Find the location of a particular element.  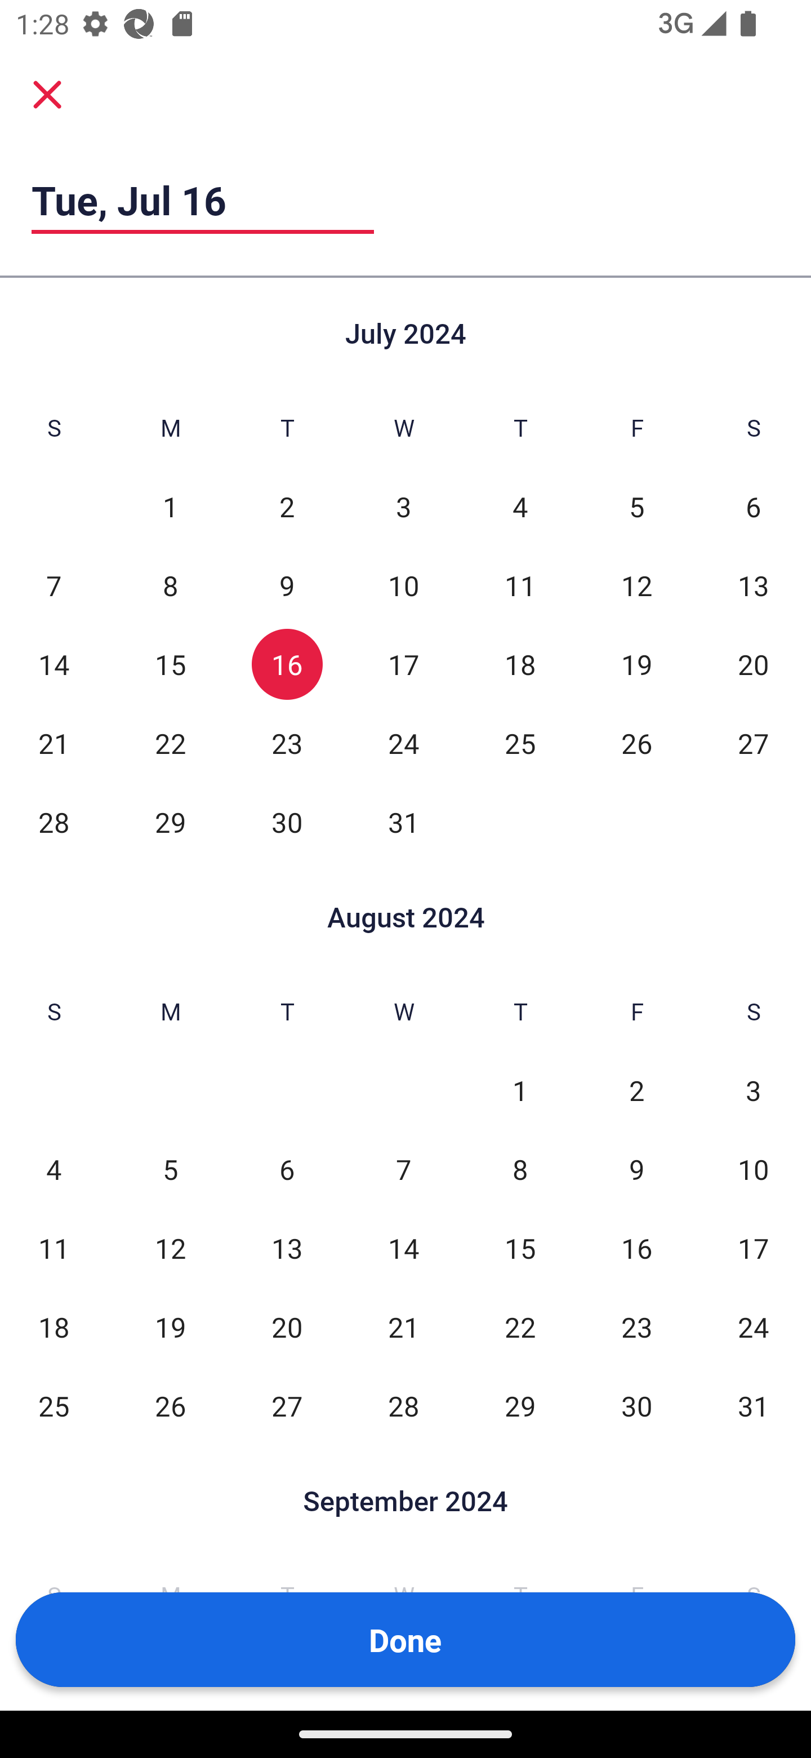

23 Tue, Jul 23, Not Selected is located at coordinates (287, 743).